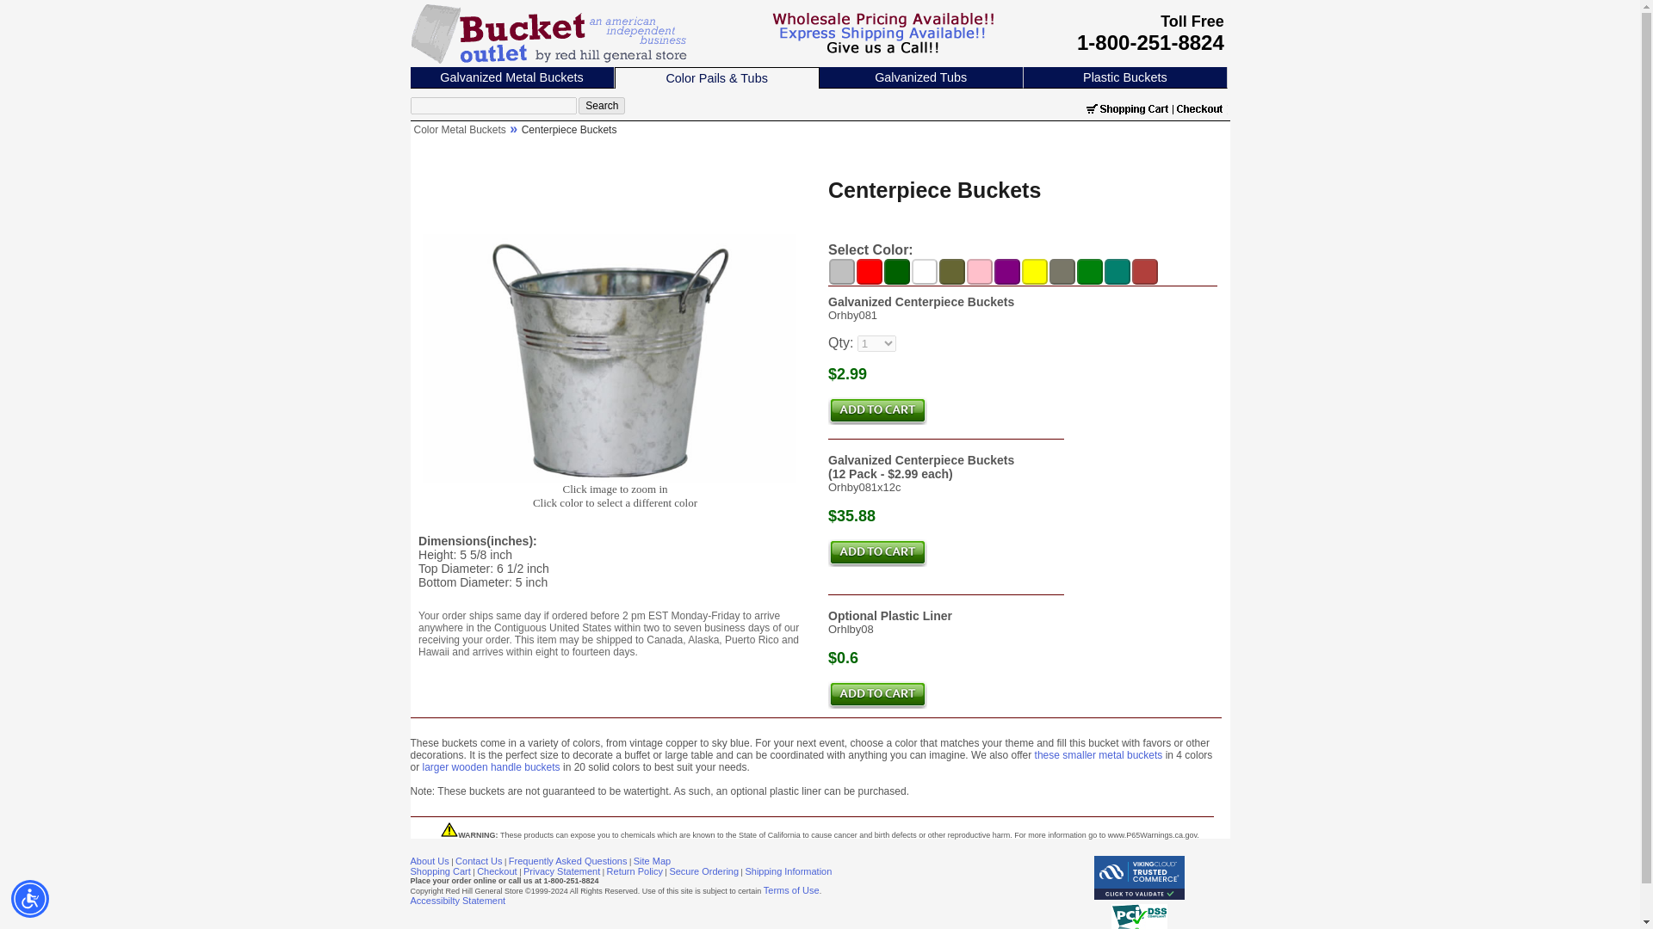 This screenshot has width=1653, height=929. What do you see at coordinates (1124, 77) in the screenshot?
I see `Plastic Buckets` at bounding box center [1124, 77].